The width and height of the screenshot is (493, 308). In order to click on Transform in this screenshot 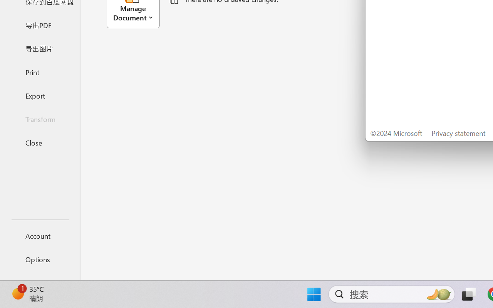, I will do `click(40, 119)`.